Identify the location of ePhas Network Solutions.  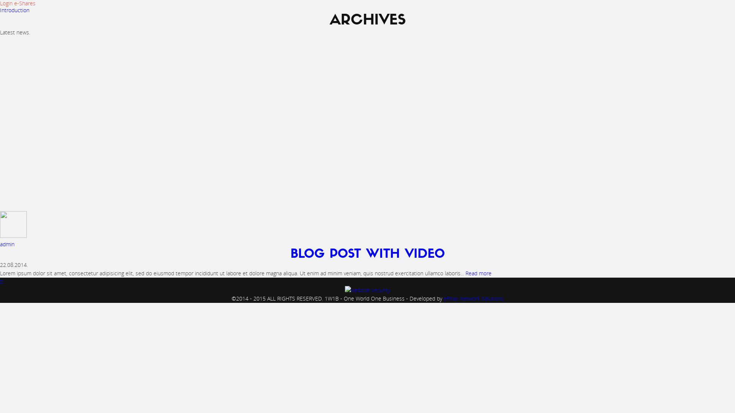
(473, 298).